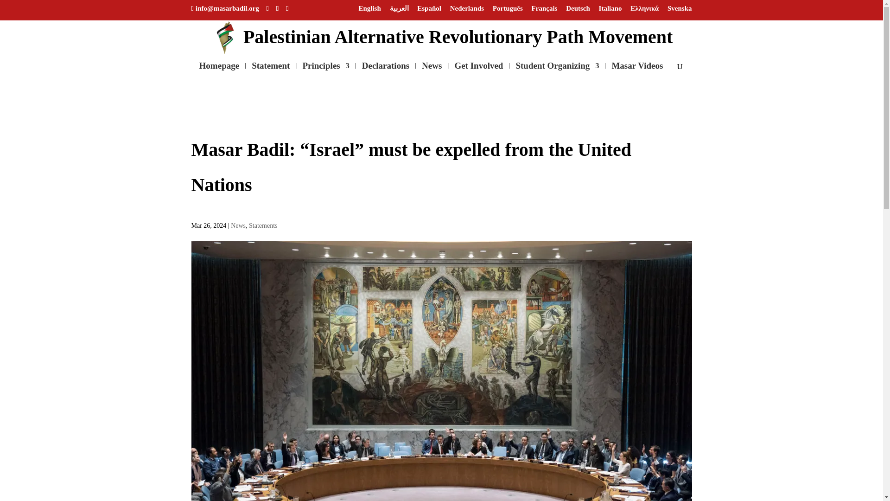 This screenshot has height=501, width=890. I want to click on Principles, so click(325, 70).